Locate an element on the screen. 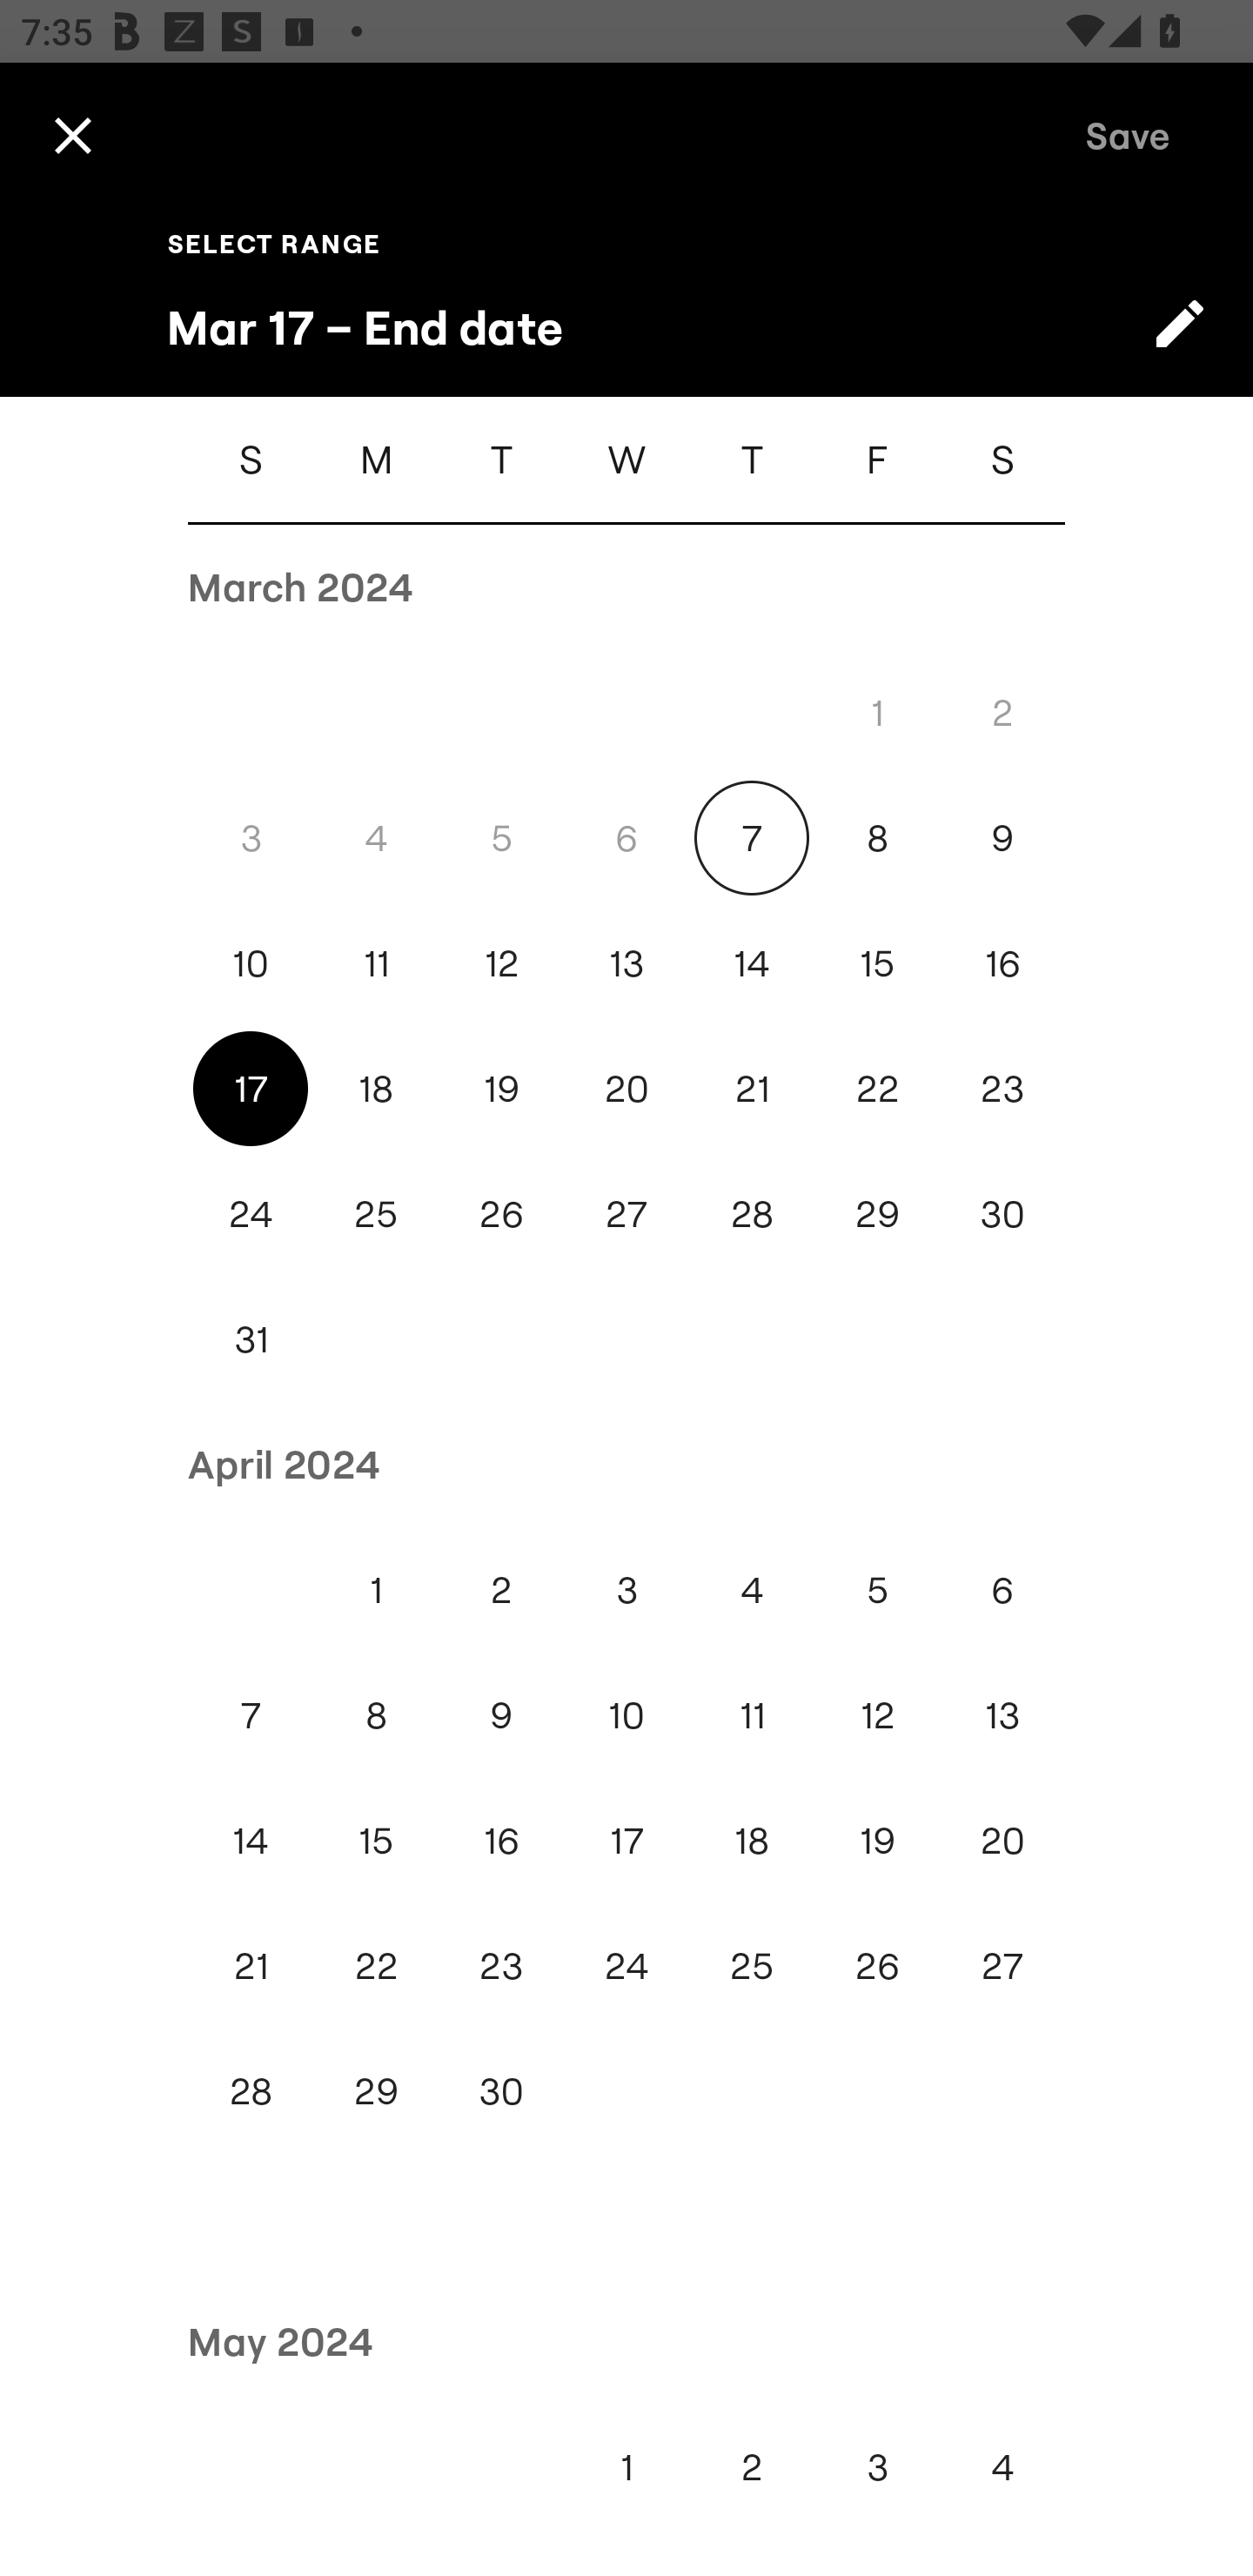 This screenshot has height=2576, width=1253. 17 Wed, Apr 17 is located at coordinates (626, 1840).